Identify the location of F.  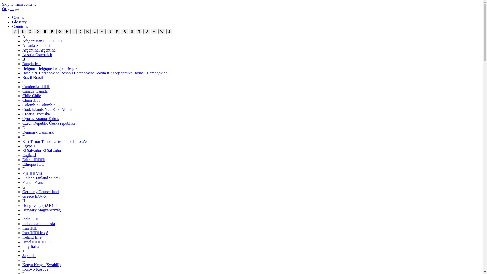
(23, 169).